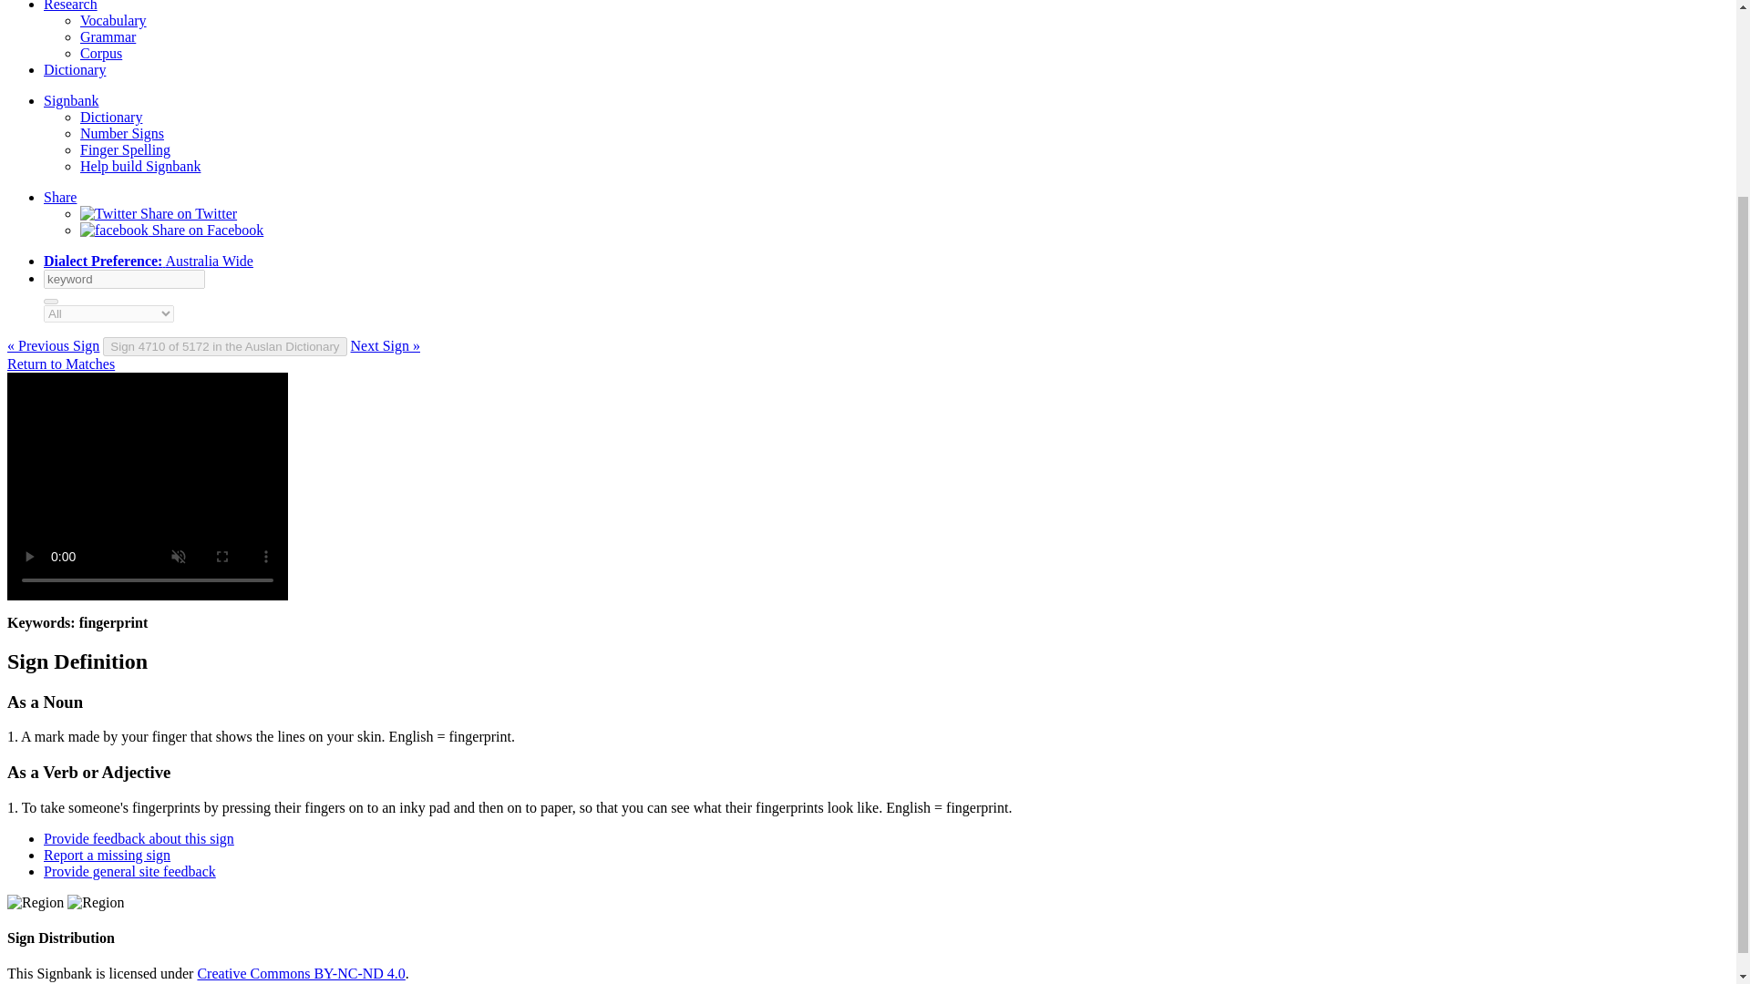 The height and width of the screenshot is (984, 1750). What do you see at coordinates (224, 346) in the screenshot?
I see `Sign 4710 of 5172 in the Auslan Dictionary` at bounding box center [224, 346].